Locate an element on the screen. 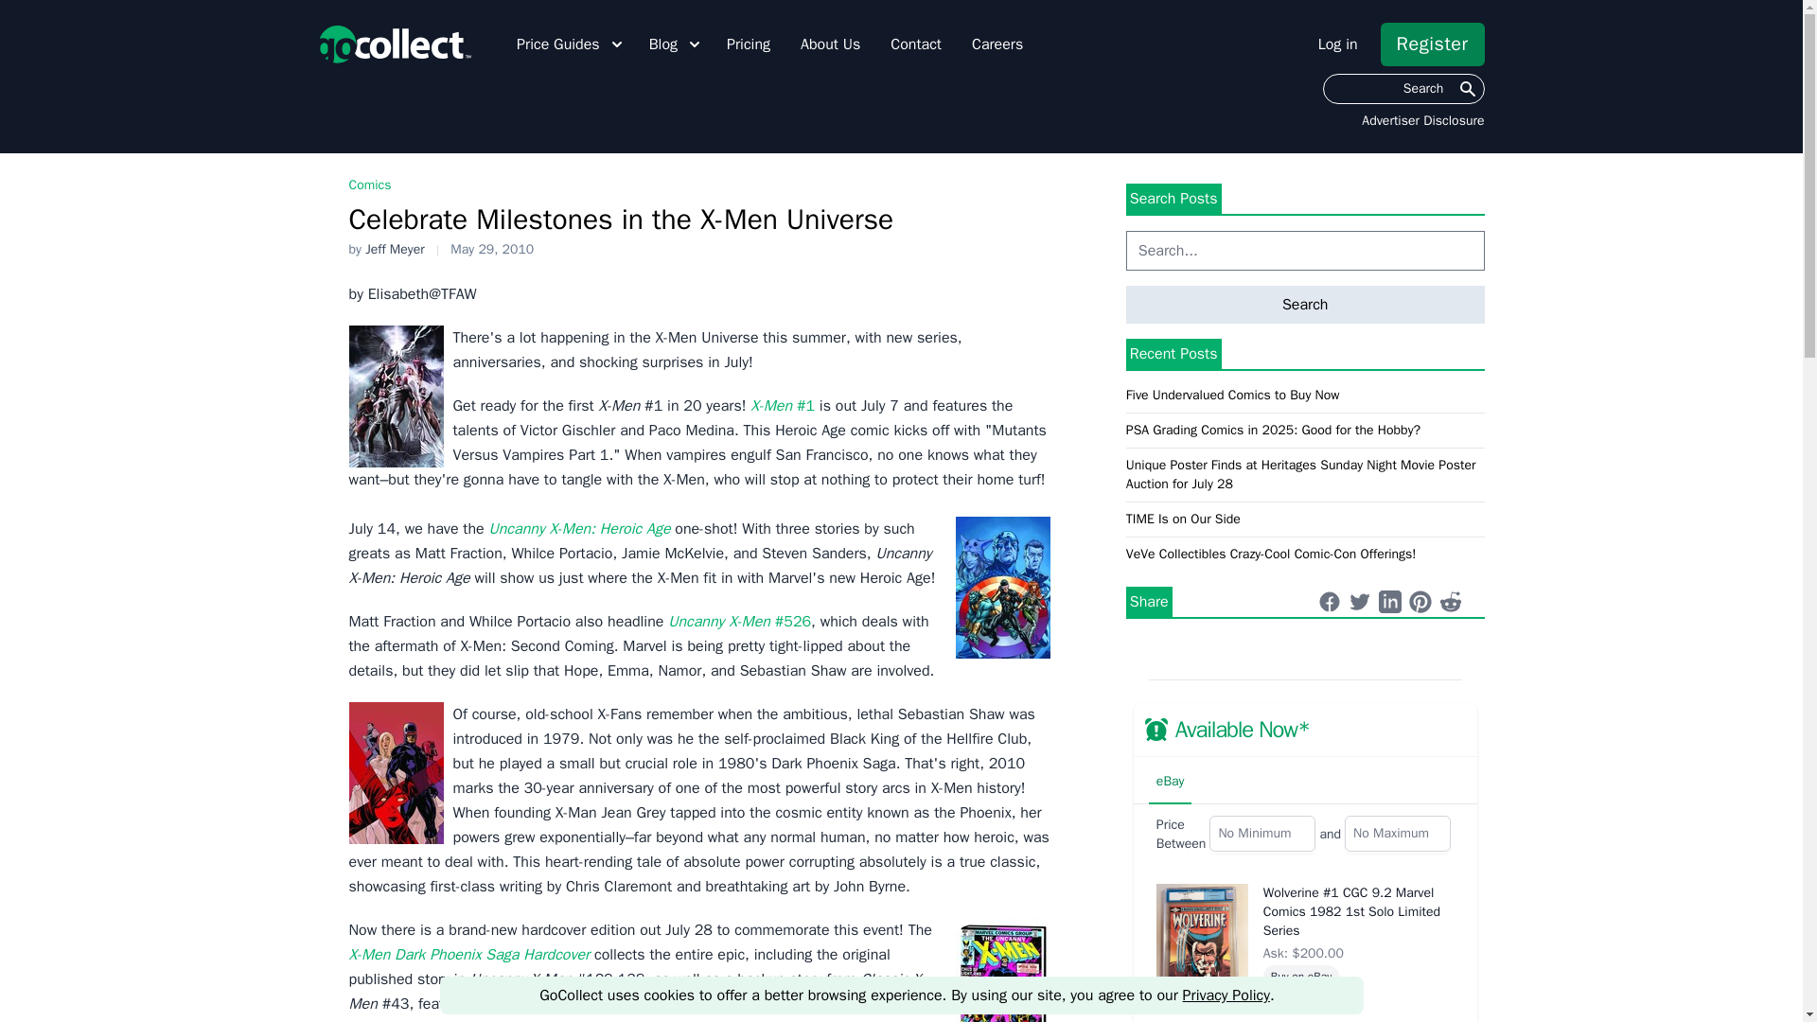 This screenshot has height=1022, width=1817. Comics is located at coordinates (369, 185).